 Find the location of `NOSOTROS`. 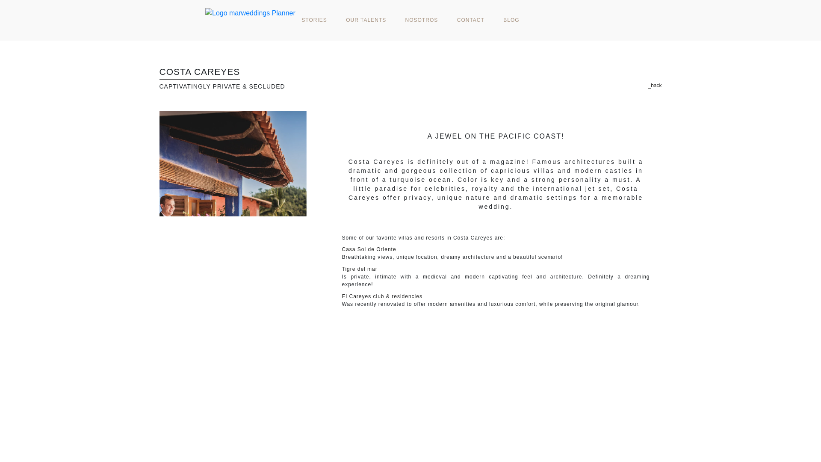

NOSOTROS is located at coordinates (422, 20).